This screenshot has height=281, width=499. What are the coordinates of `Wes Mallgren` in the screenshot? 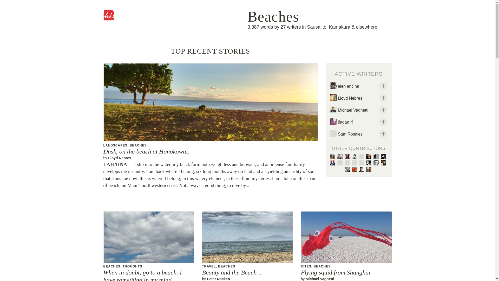 It's located at (341, 163).